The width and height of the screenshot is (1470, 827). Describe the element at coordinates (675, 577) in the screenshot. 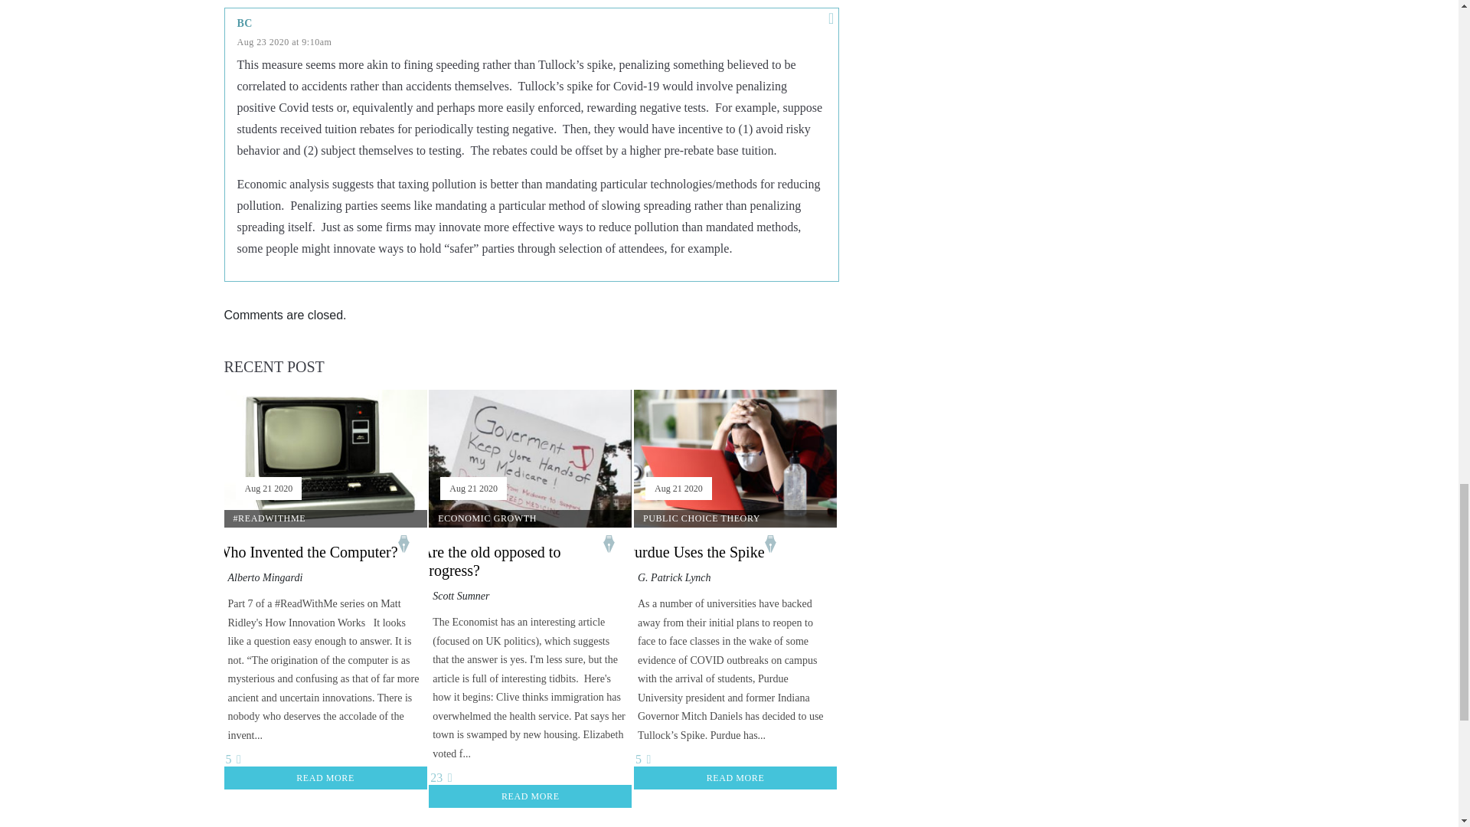

I see `G. Patrick Lynch` at that location.